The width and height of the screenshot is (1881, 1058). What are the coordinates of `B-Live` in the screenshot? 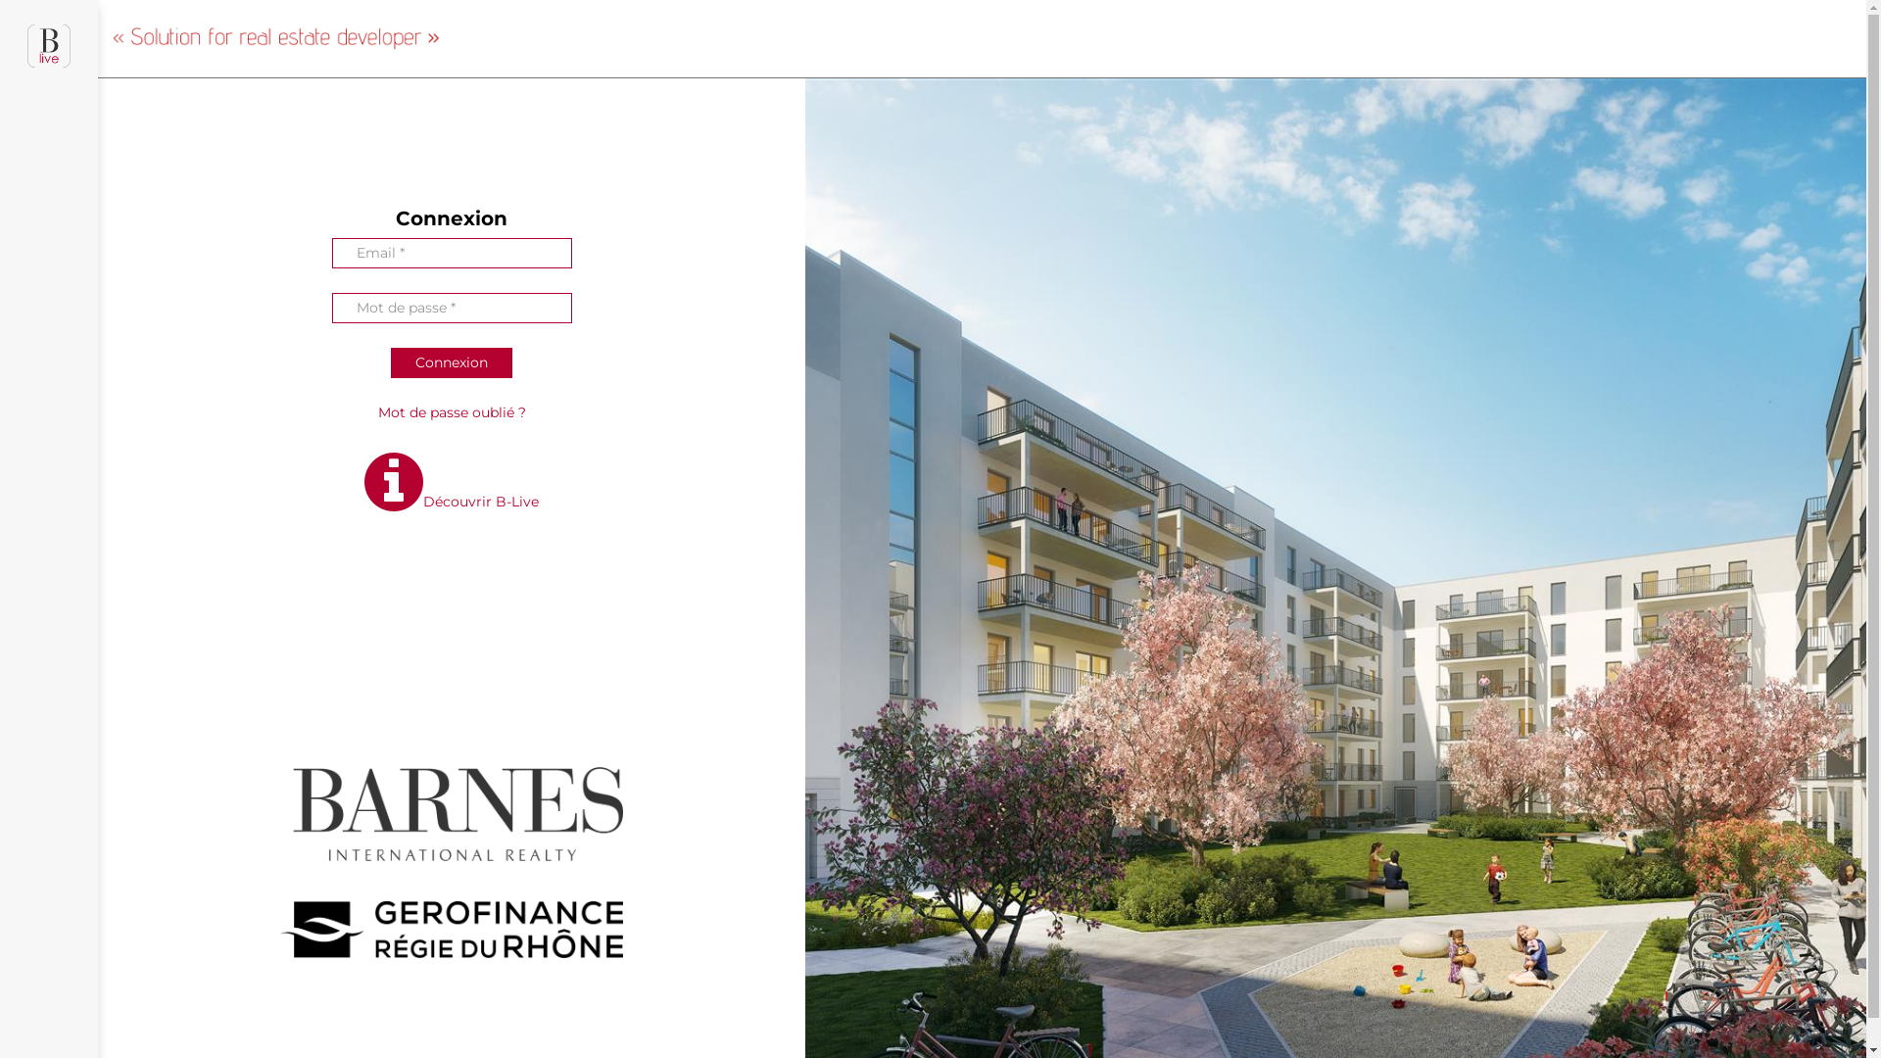 It's located at (49, 55).